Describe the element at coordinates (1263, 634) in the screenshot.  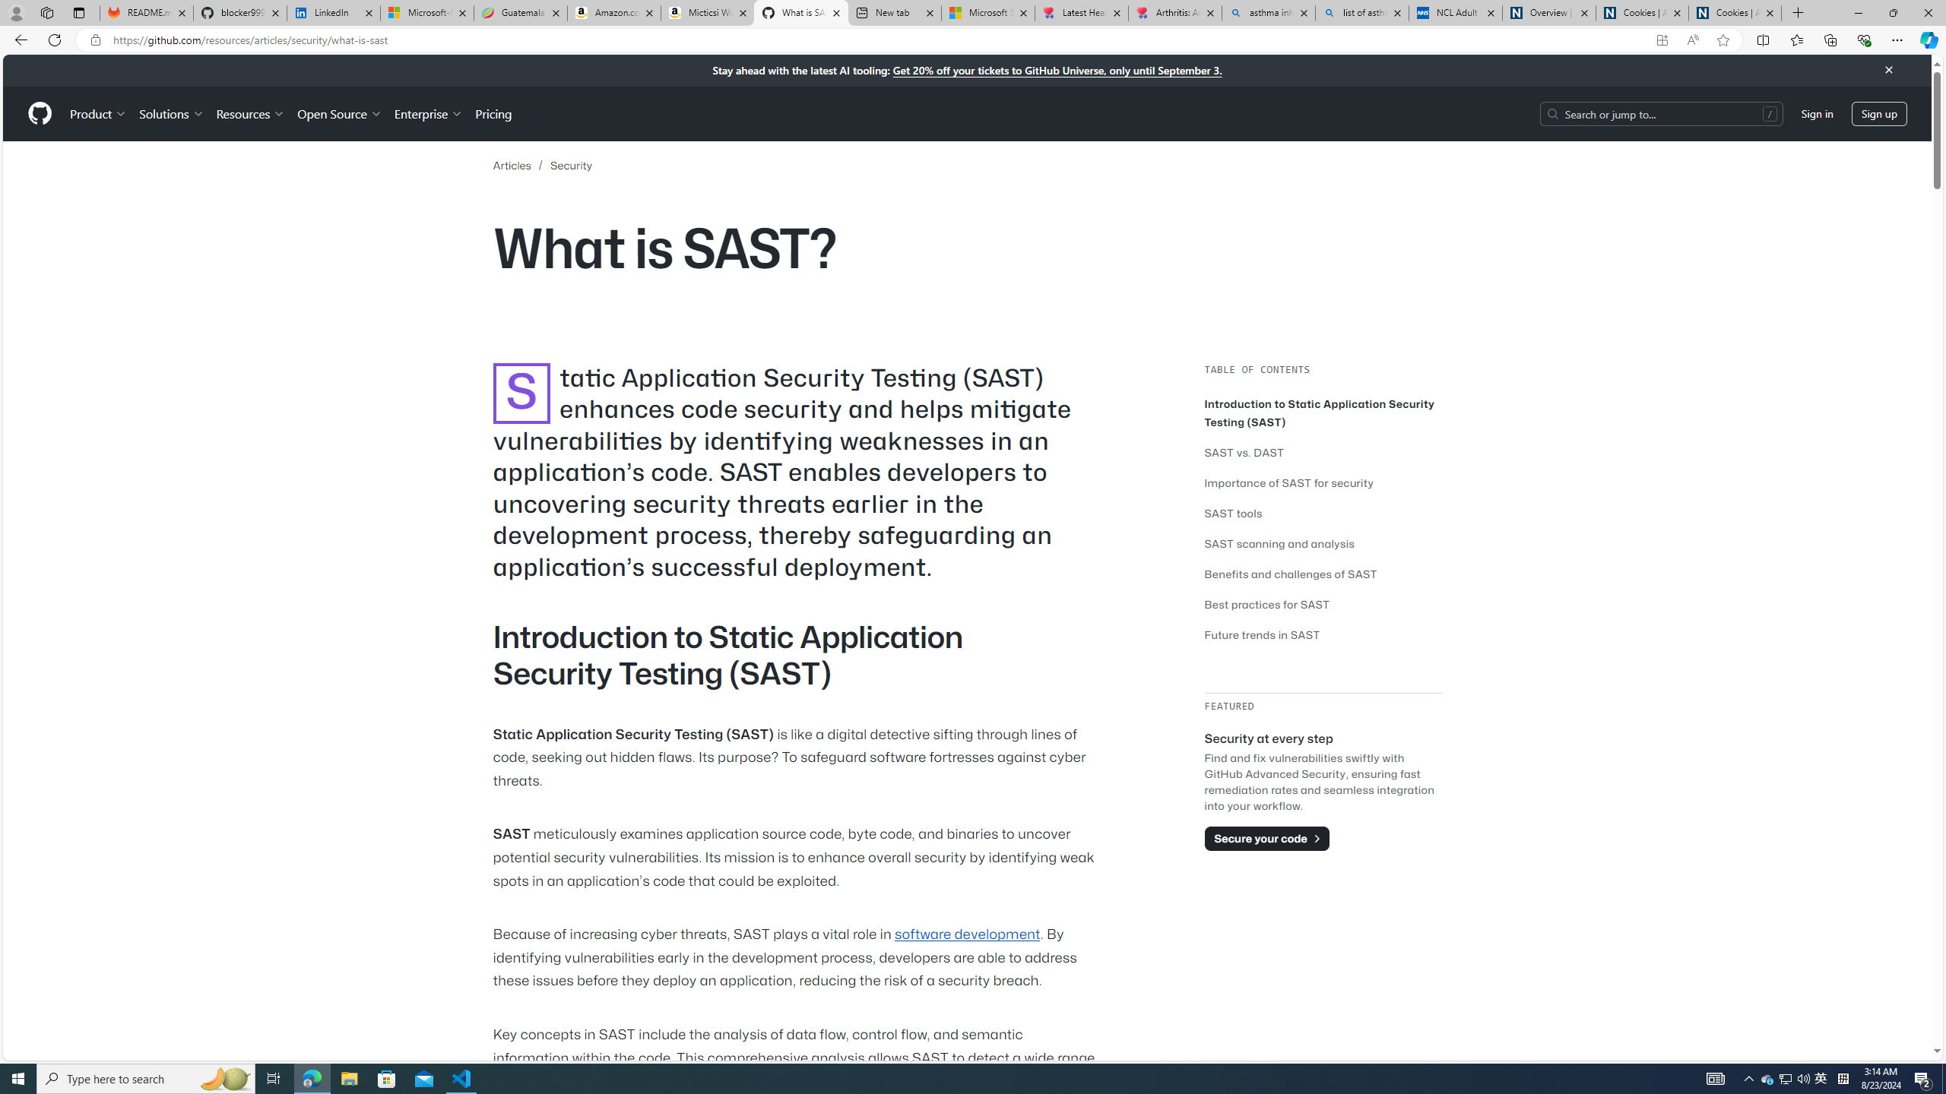
I see `Future trends in SAST` at that location.